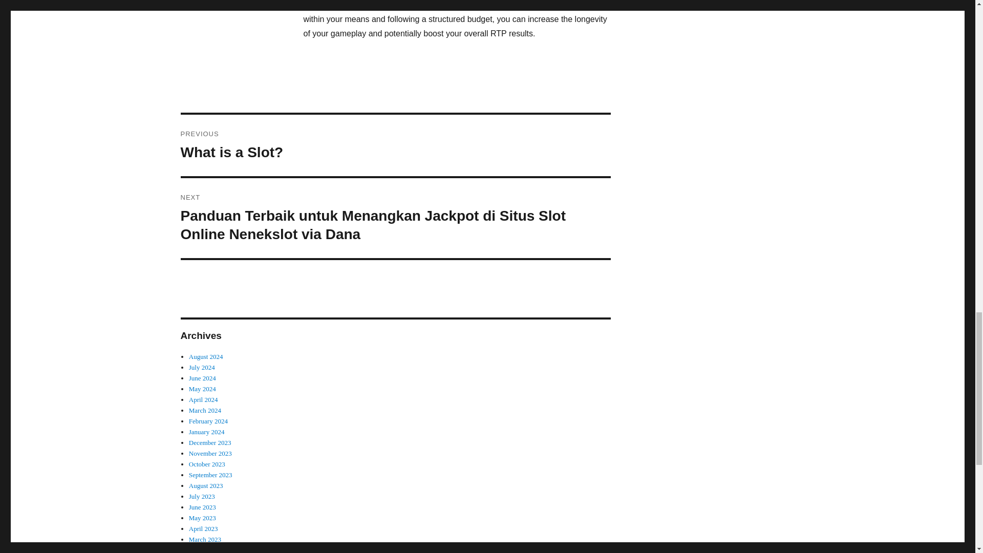 This screenshot has width=983, height=553. I want to click on May 2023, so click(202, 518).